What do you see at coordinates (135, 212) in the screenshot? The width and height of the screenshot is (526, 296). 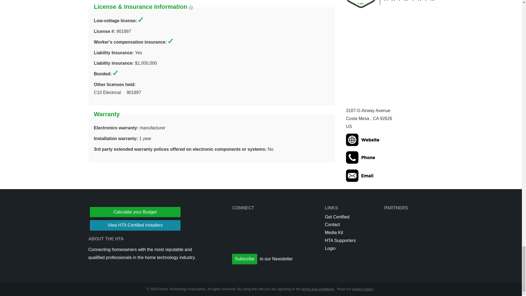 I see `Calculate your Budget` at bounding box center [135, 212].